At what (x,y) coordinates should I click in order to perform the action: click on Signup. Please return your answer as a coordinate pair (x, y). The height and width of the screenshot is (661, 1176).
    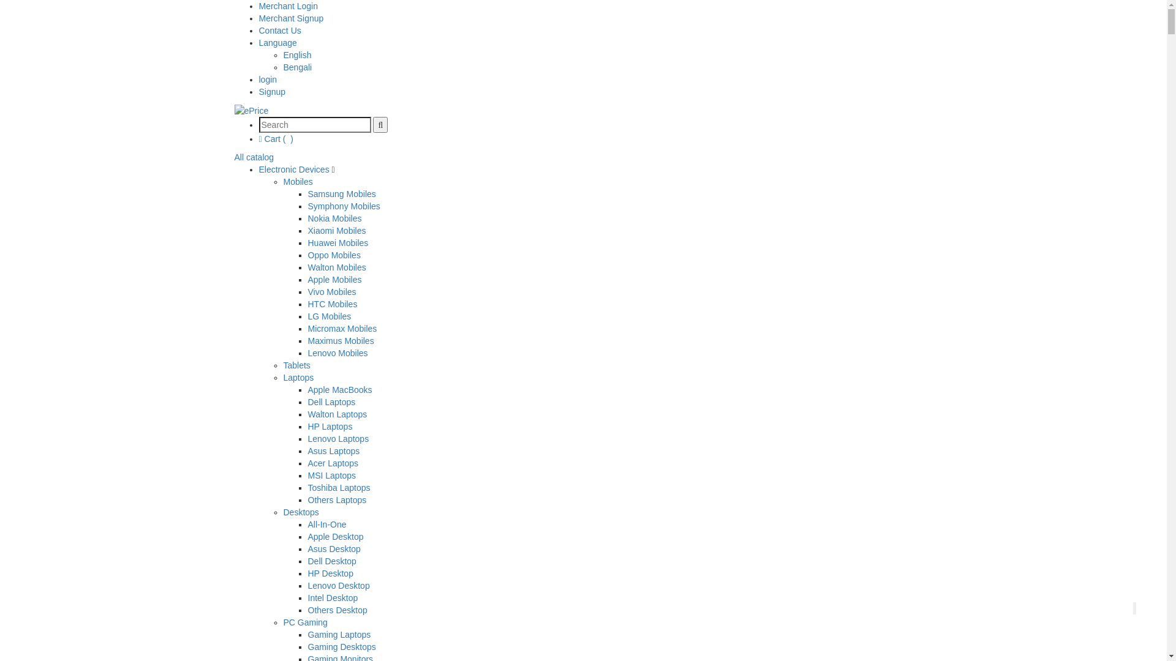
    Looking at the image, I should click on (272, 92).